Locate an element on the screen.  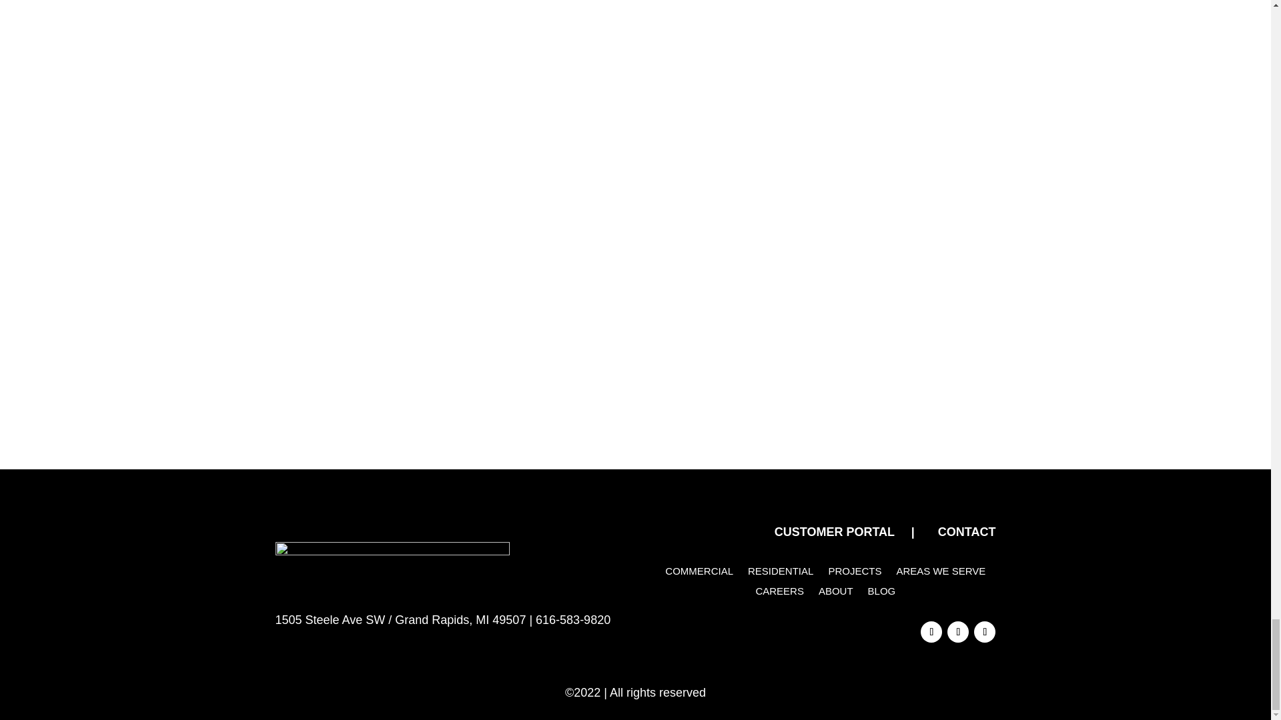
CAREERS is located at coordinates (779, 593).